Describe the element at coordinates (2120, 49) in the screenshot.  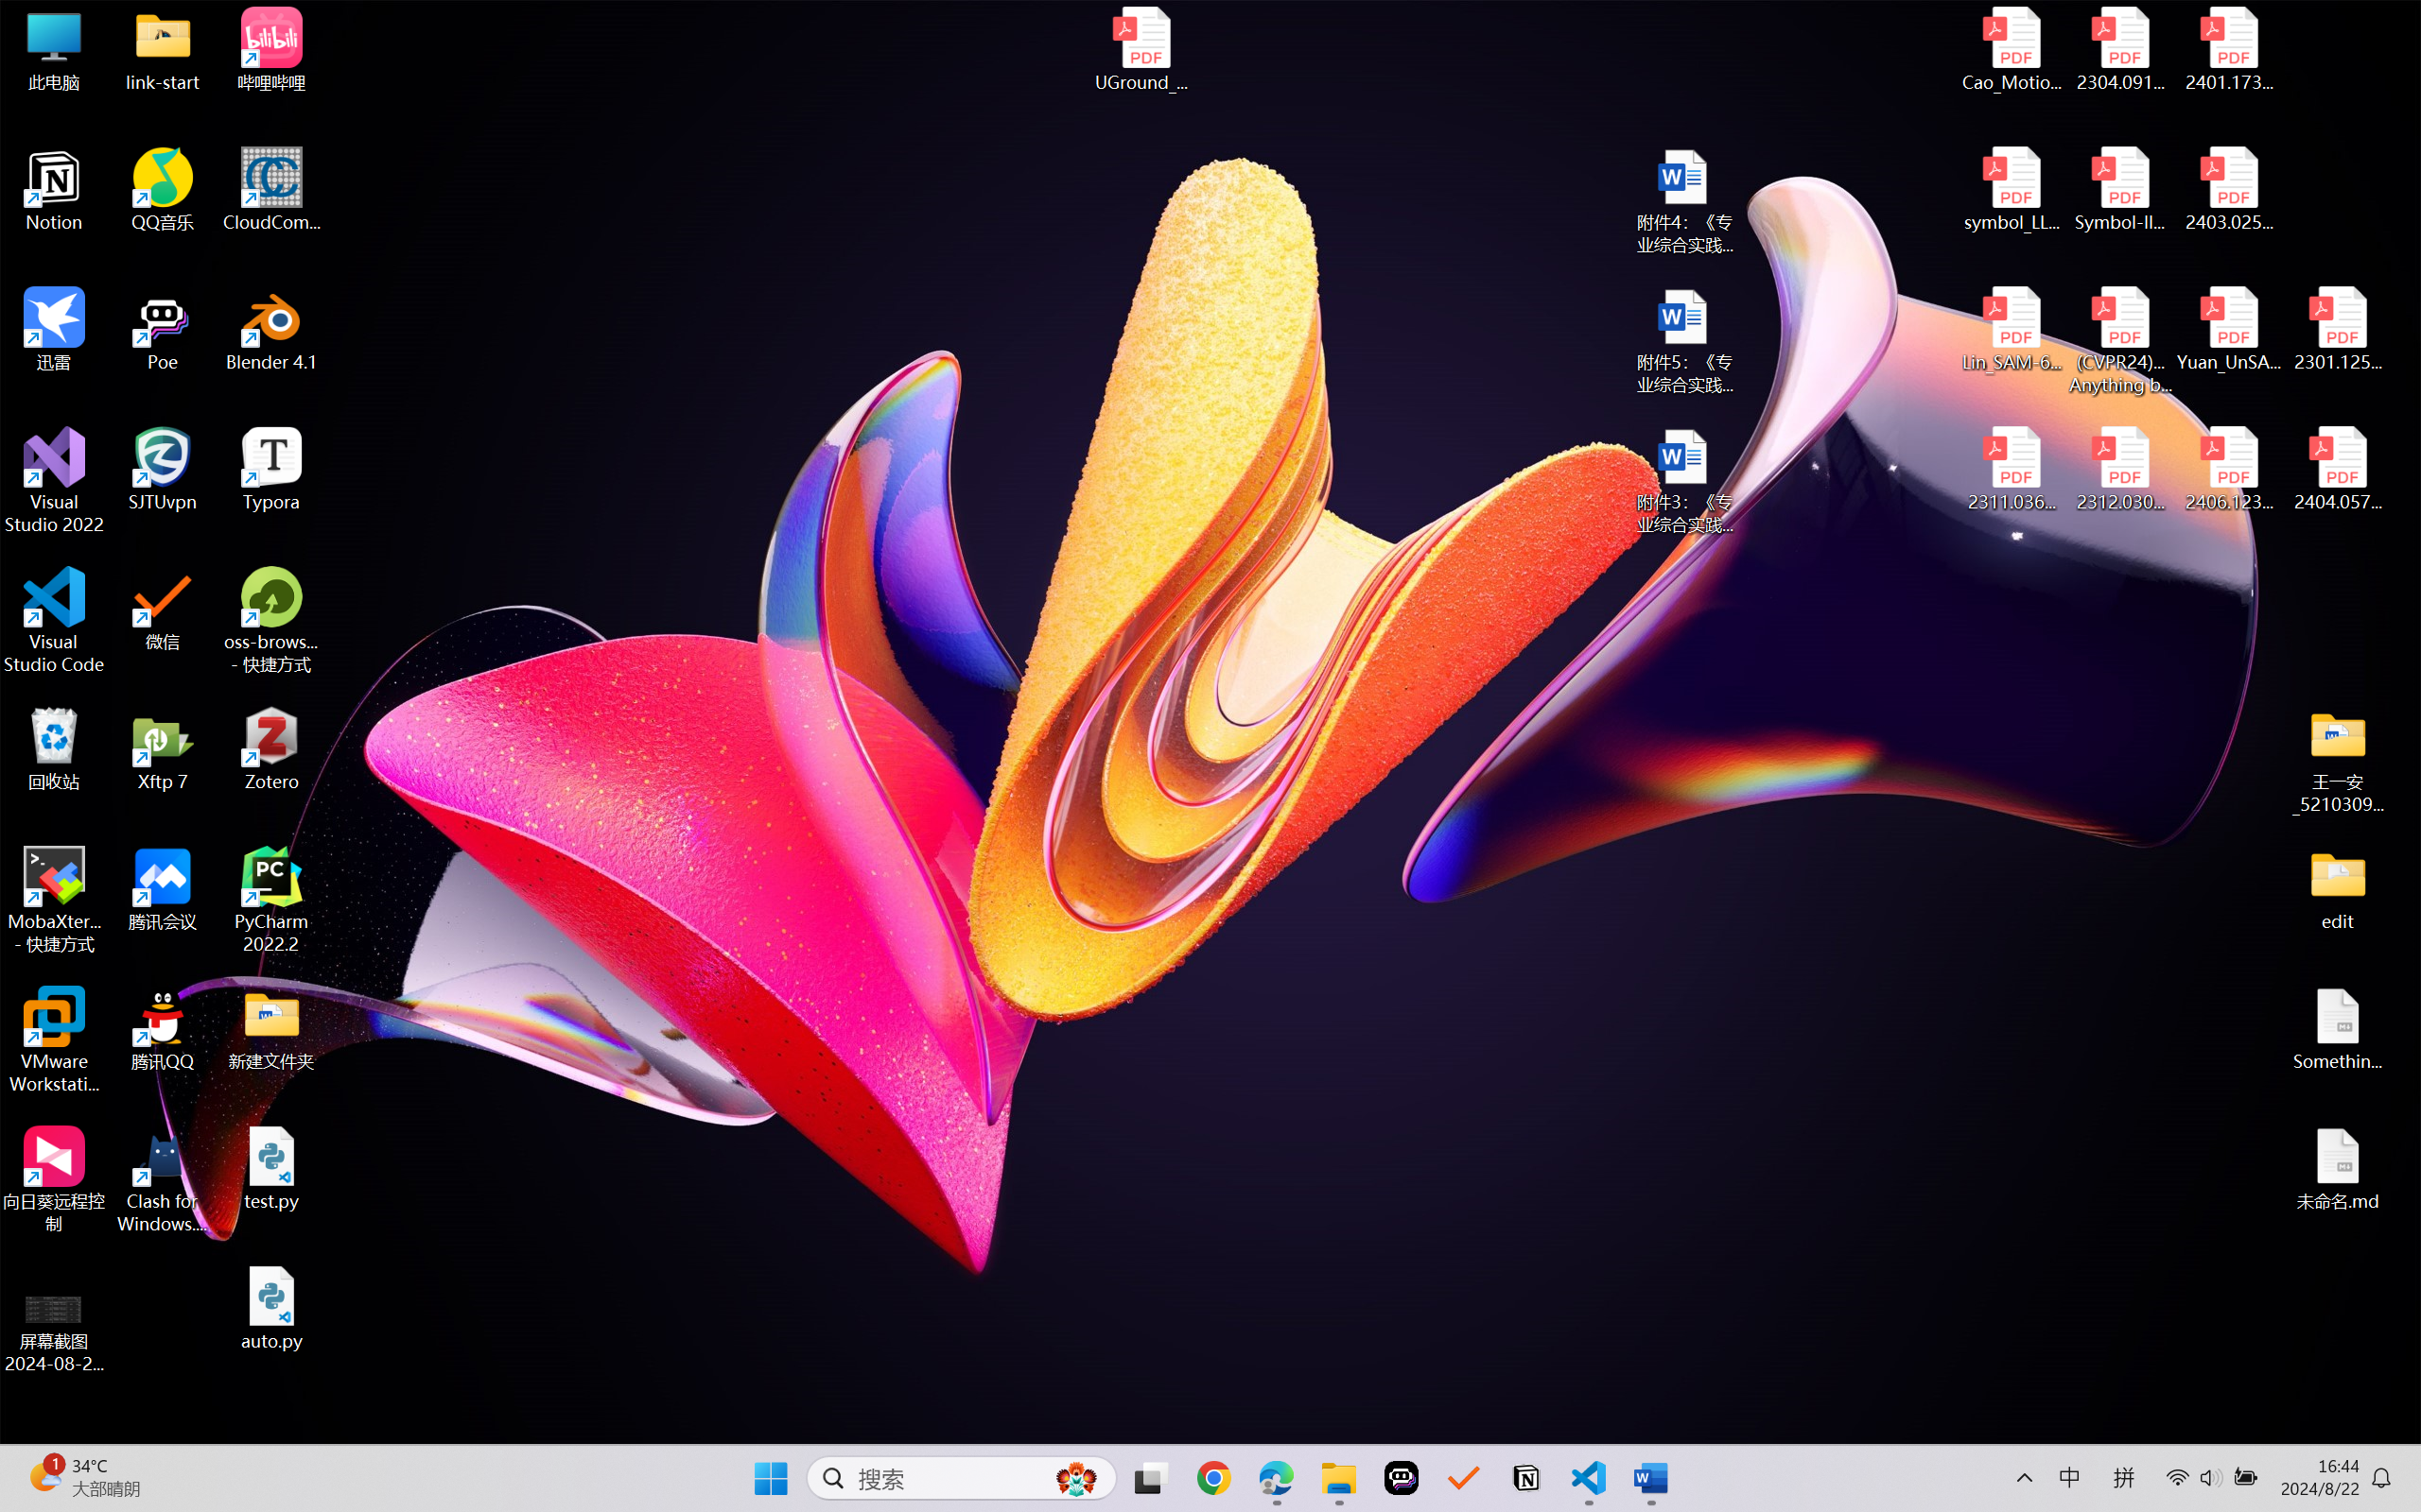
I see `2304.09121v3.pdf` at that location.